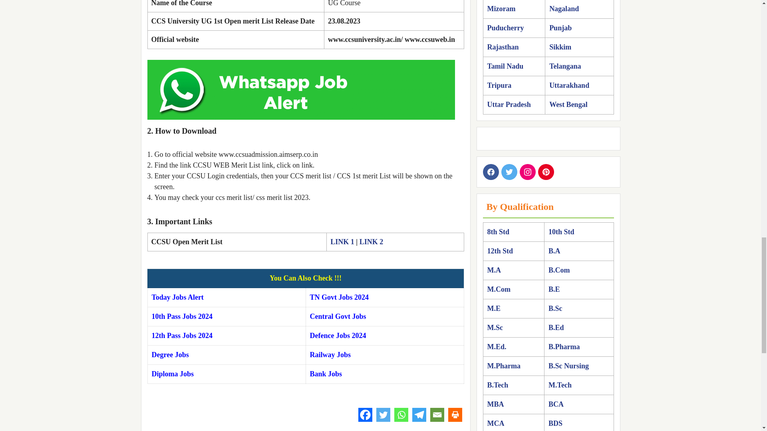  What do you see at coordinates (372, 242) in the screenshot?
I see `LINK 2` at bounding box center [372, 242].